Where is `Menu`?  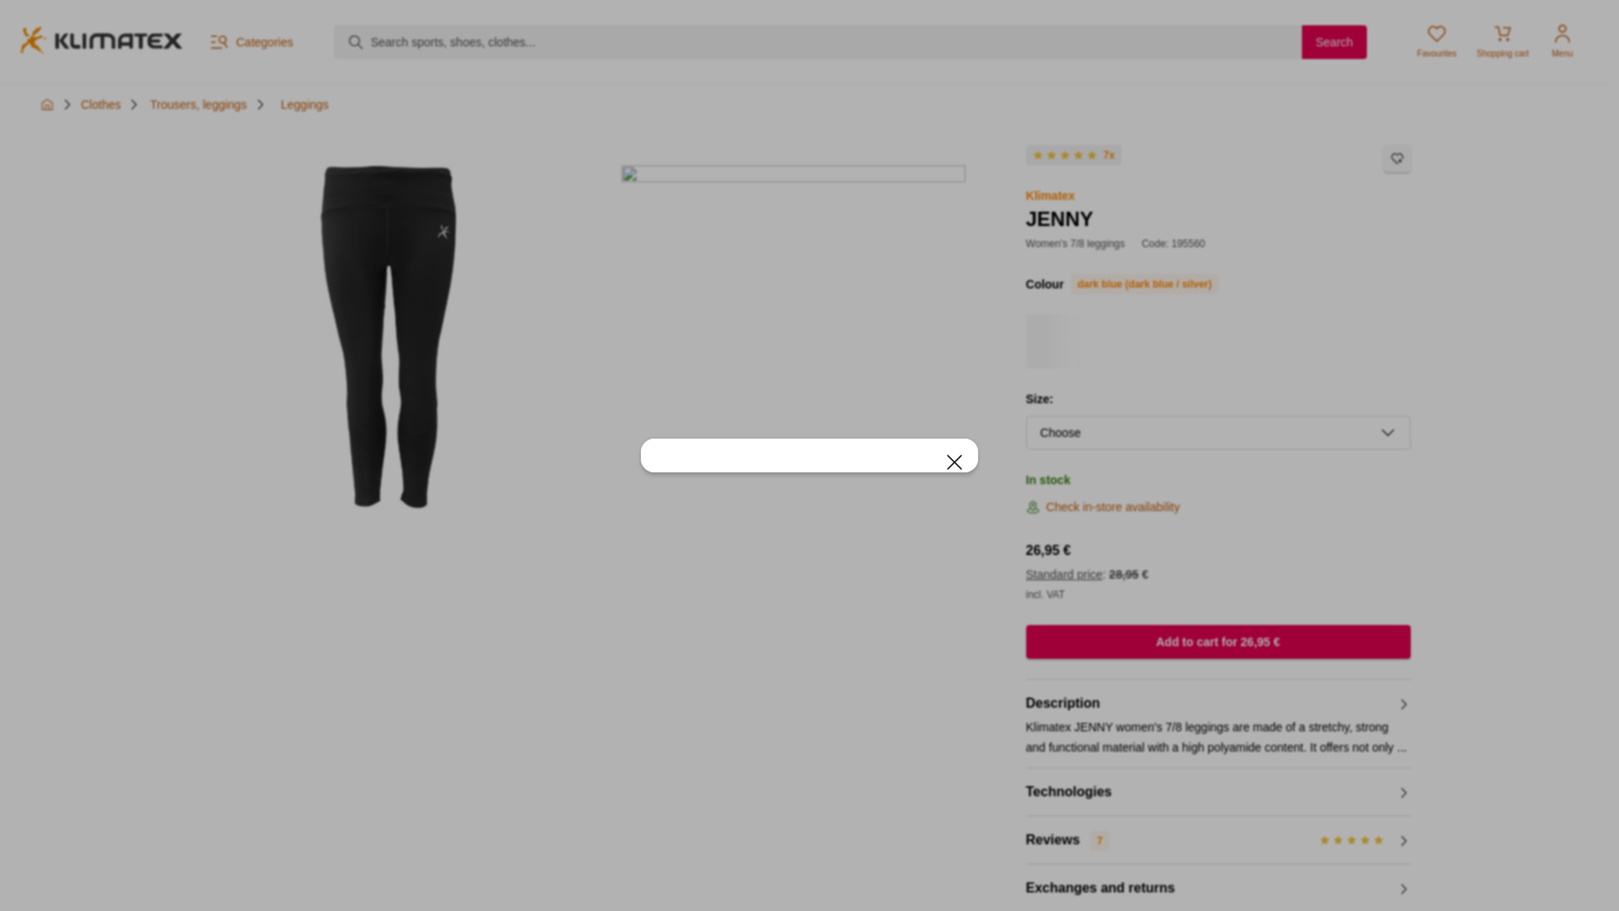
Menu is located at coordinates (1563, 42).